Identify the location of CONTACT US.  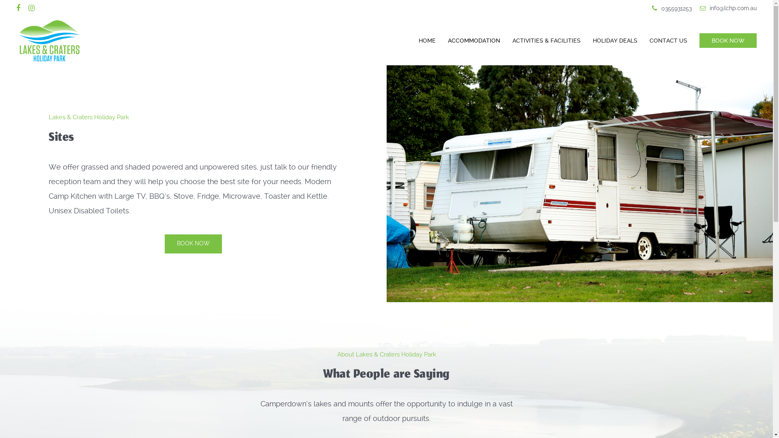
(669, 41).